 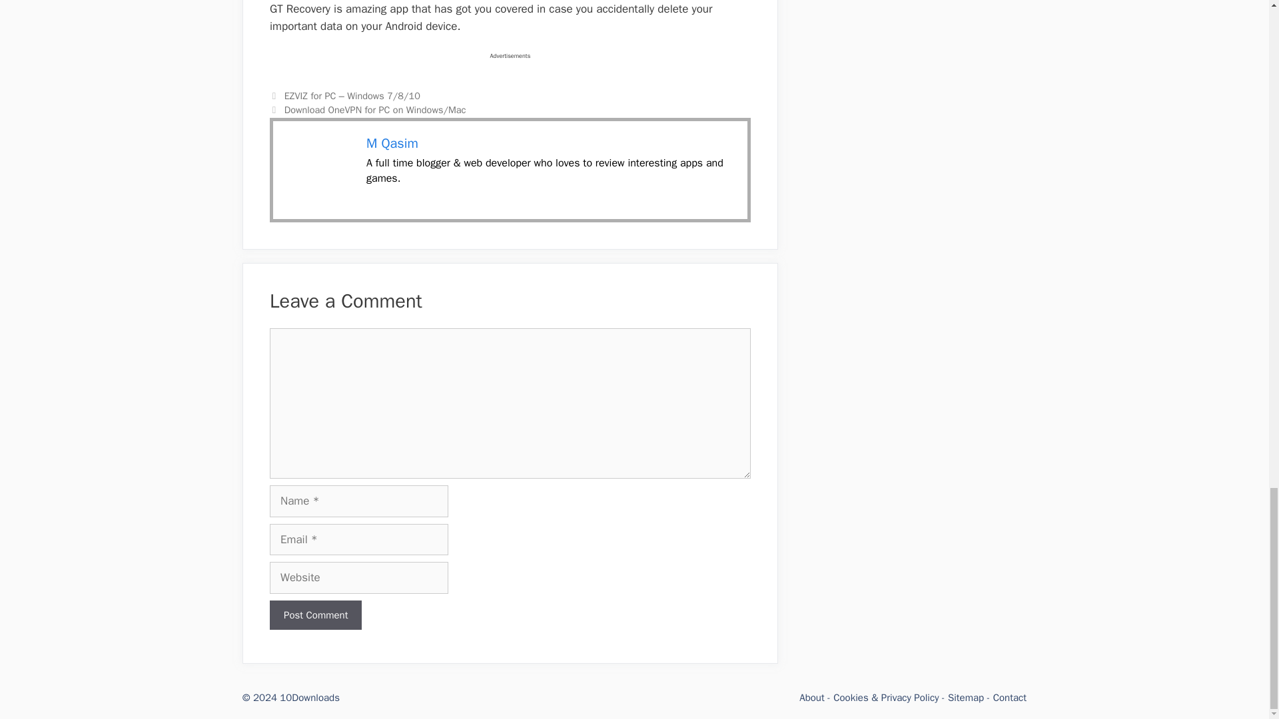 I want to click on Next, so click(x=368, y=109).